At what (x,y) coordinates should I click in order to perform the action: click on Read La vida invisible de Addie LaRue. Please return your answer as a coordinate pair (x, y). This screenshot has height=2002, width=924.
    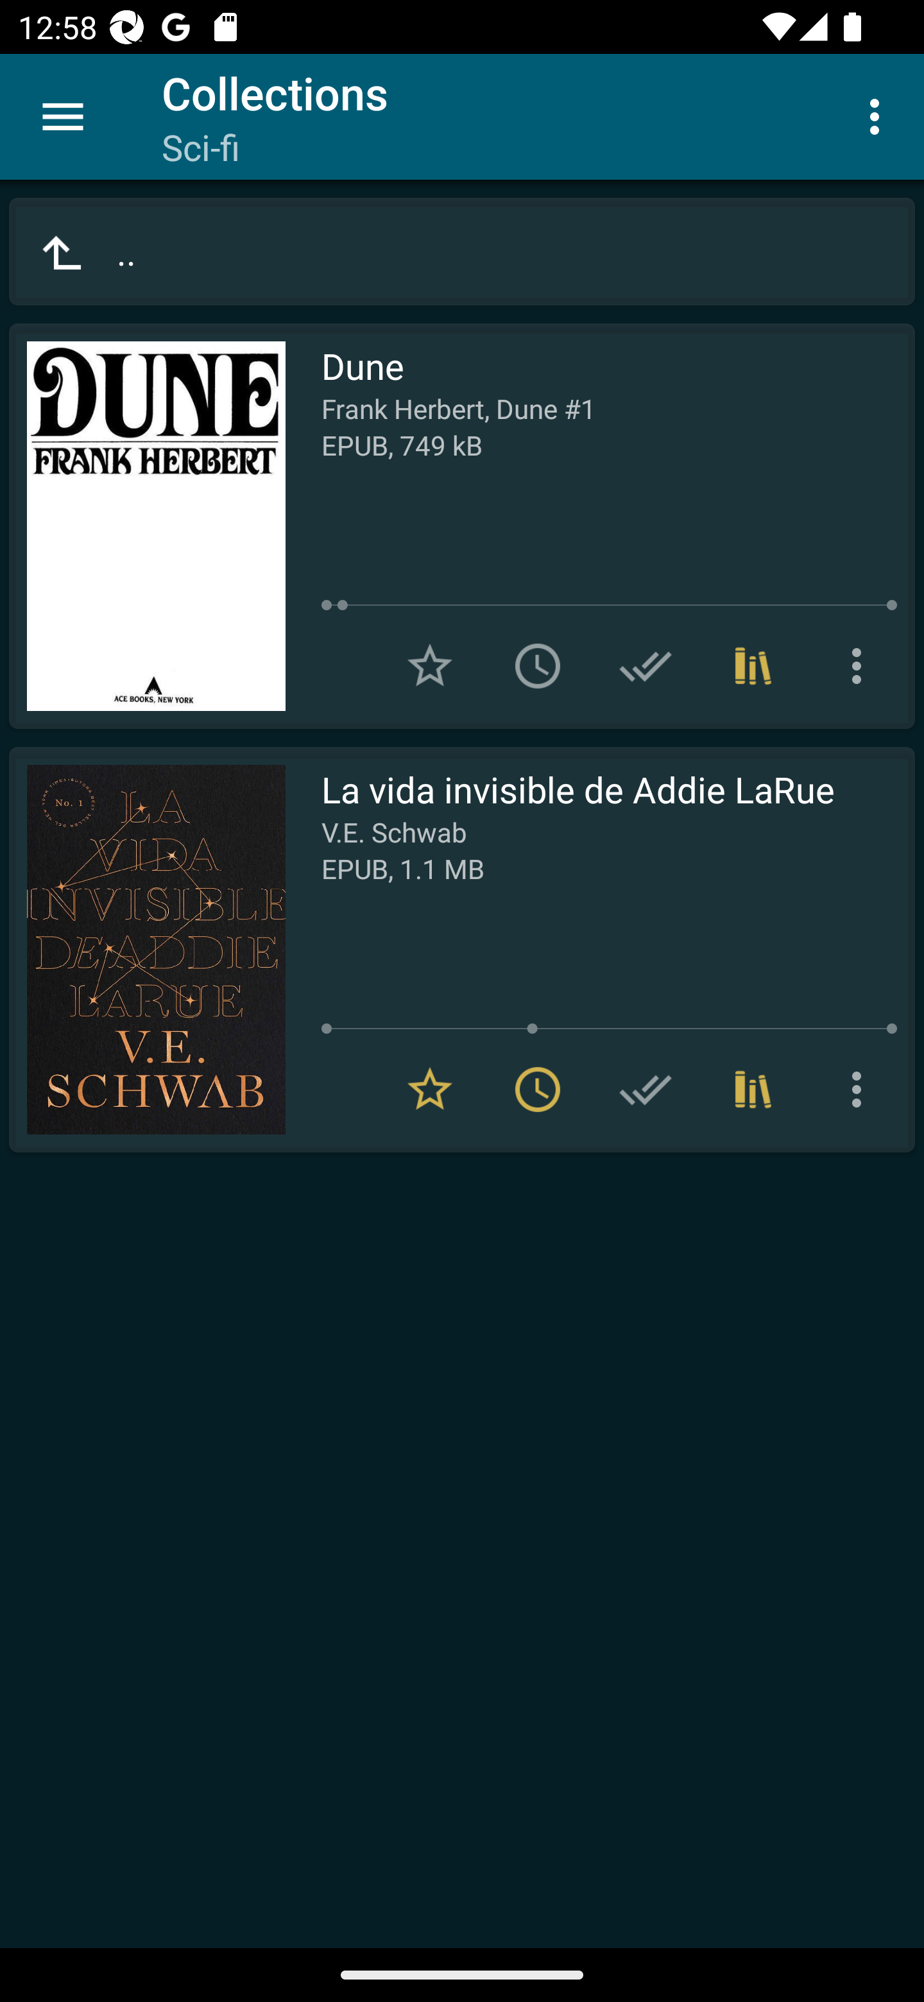
    Looking at the image, I should click on (147, 950).